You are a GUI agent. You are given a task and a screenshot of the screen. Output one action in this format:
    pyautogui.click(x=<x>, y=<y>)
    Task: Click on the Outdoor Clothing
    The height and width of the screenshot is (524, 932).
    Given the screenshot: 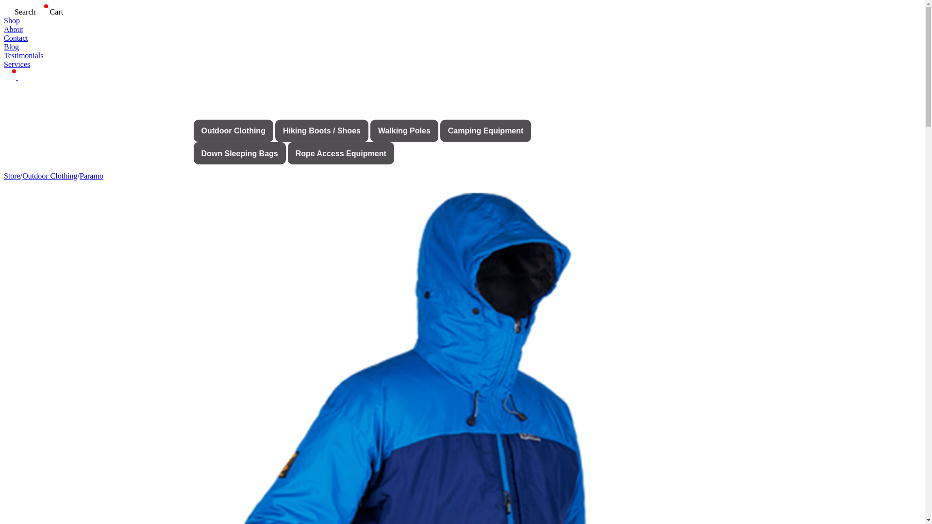 What is the action you would take?
    pyautogui.click(x=233, y=130)
    